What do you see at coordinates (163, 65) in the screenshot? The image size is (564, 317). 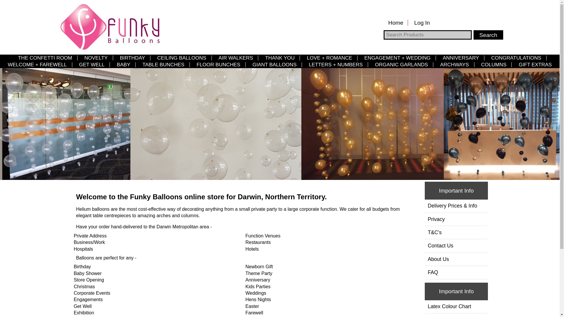 I see `TABLE BUNCHES` at bounding box center [163, 65].